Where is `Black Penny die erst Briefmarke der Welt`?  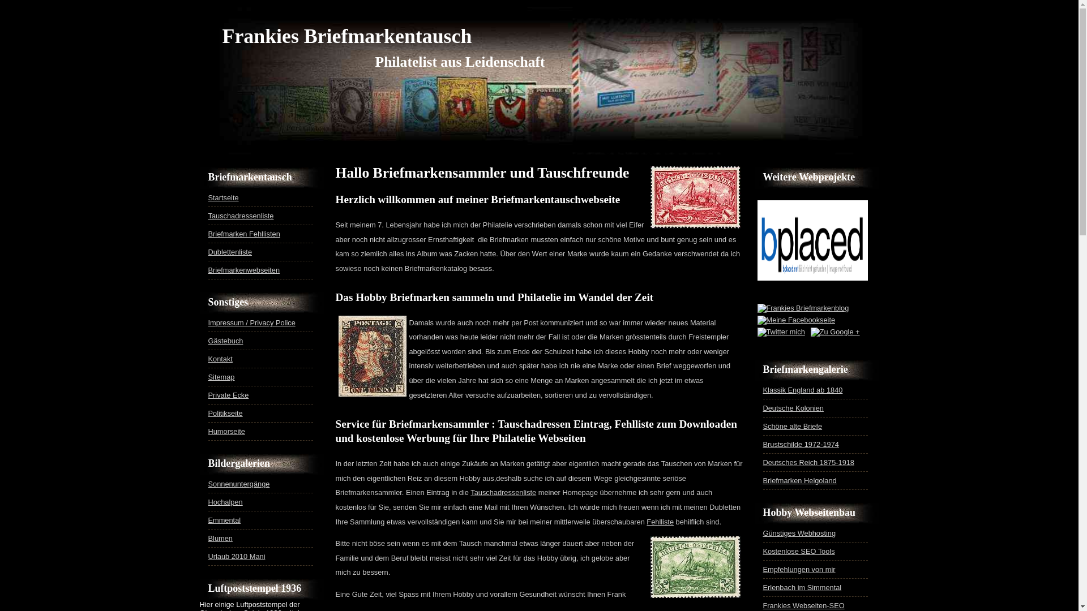
Black Penny die erst Briefmarke der Welt is located at coordinates (373, 356).